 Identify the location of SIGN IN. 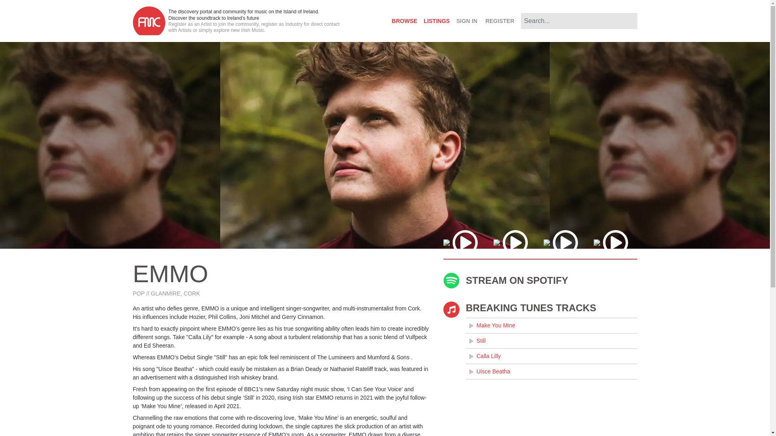
(466, 21).